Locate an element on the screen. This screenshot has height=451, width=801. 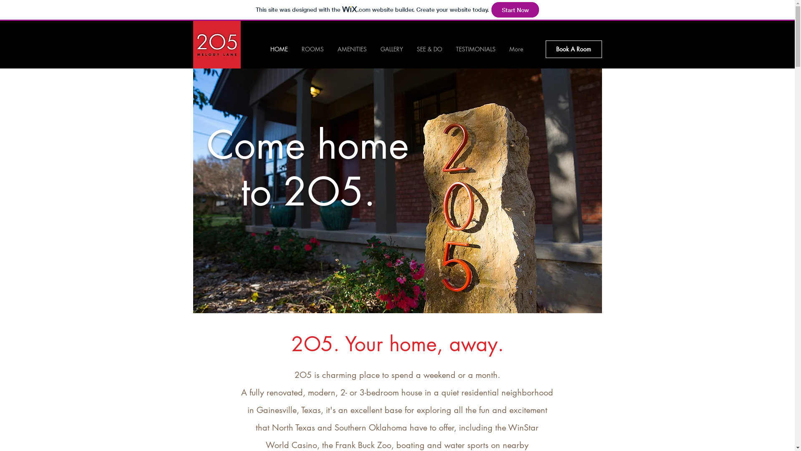
TESTIMONIALS is located at coordinates (476, 49).